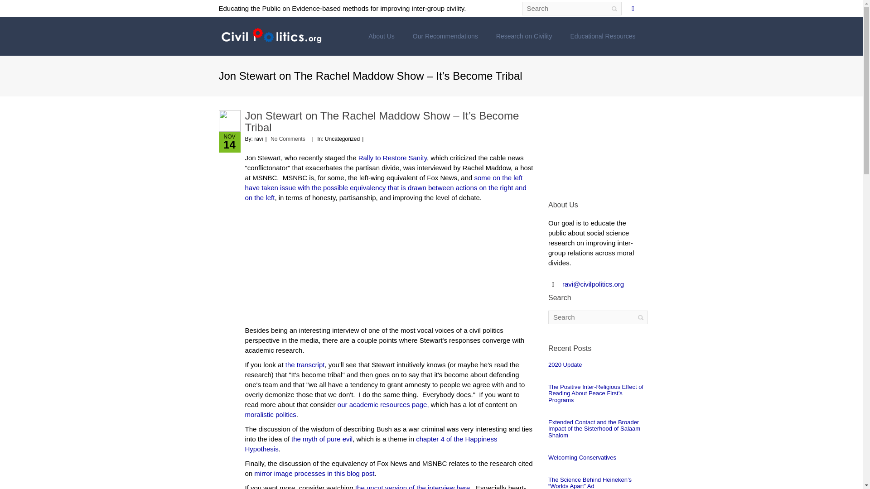 Image resolution: width=870 pixels, height=489 pixels. Describe the element at coordinates (445, 36) in the screenshot. I see `Our Recommendations` at that location.